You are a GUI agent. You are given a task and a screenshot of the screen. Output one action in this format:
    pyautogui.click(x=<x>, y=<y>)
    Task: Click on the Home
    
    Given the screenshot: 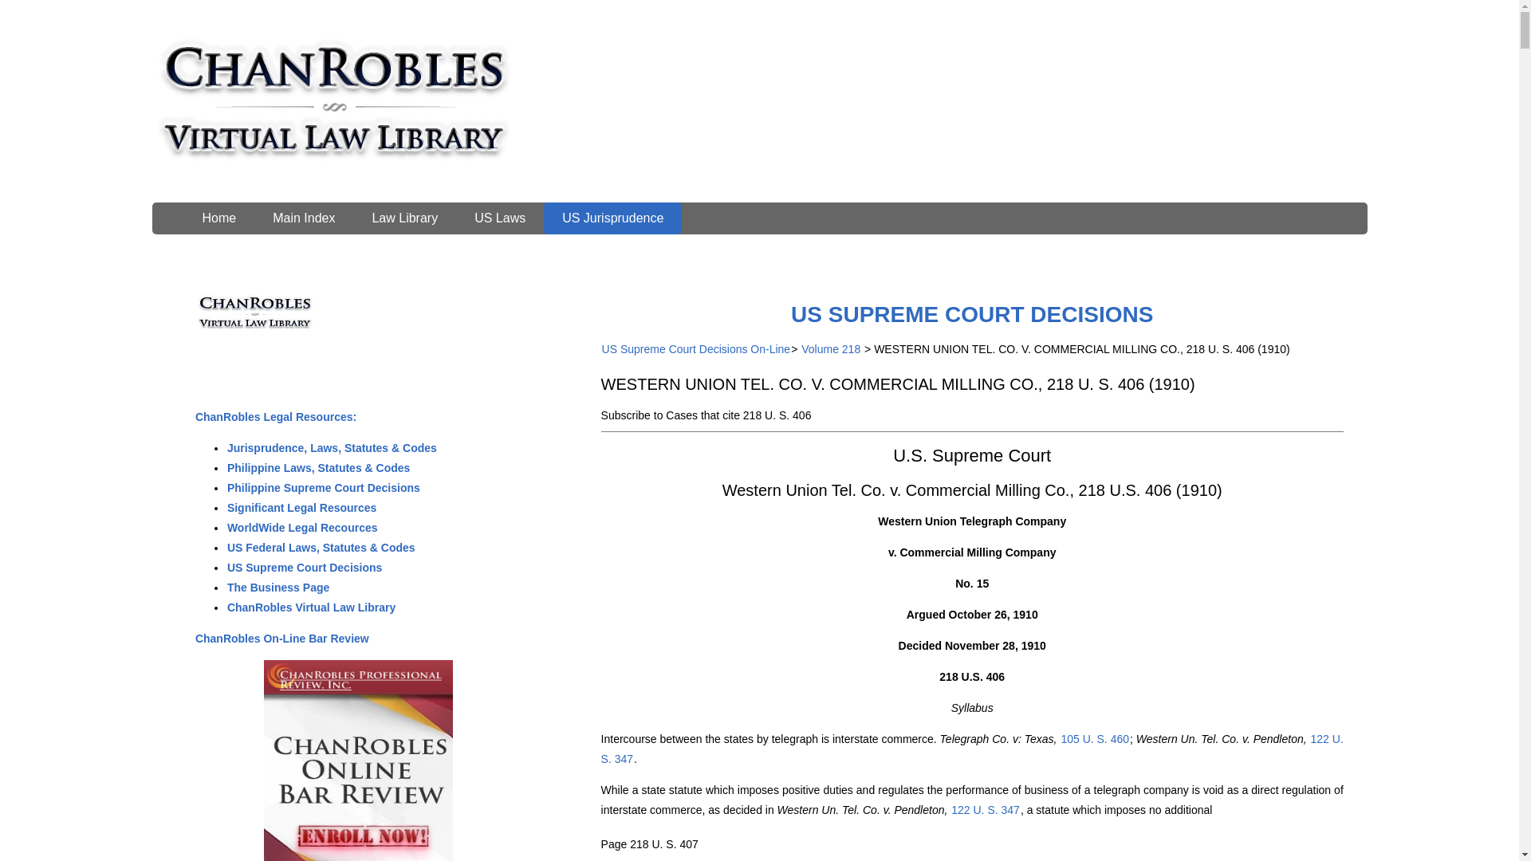 What is the action you would take?
    pyautogui.click(x=218, y=218)
    